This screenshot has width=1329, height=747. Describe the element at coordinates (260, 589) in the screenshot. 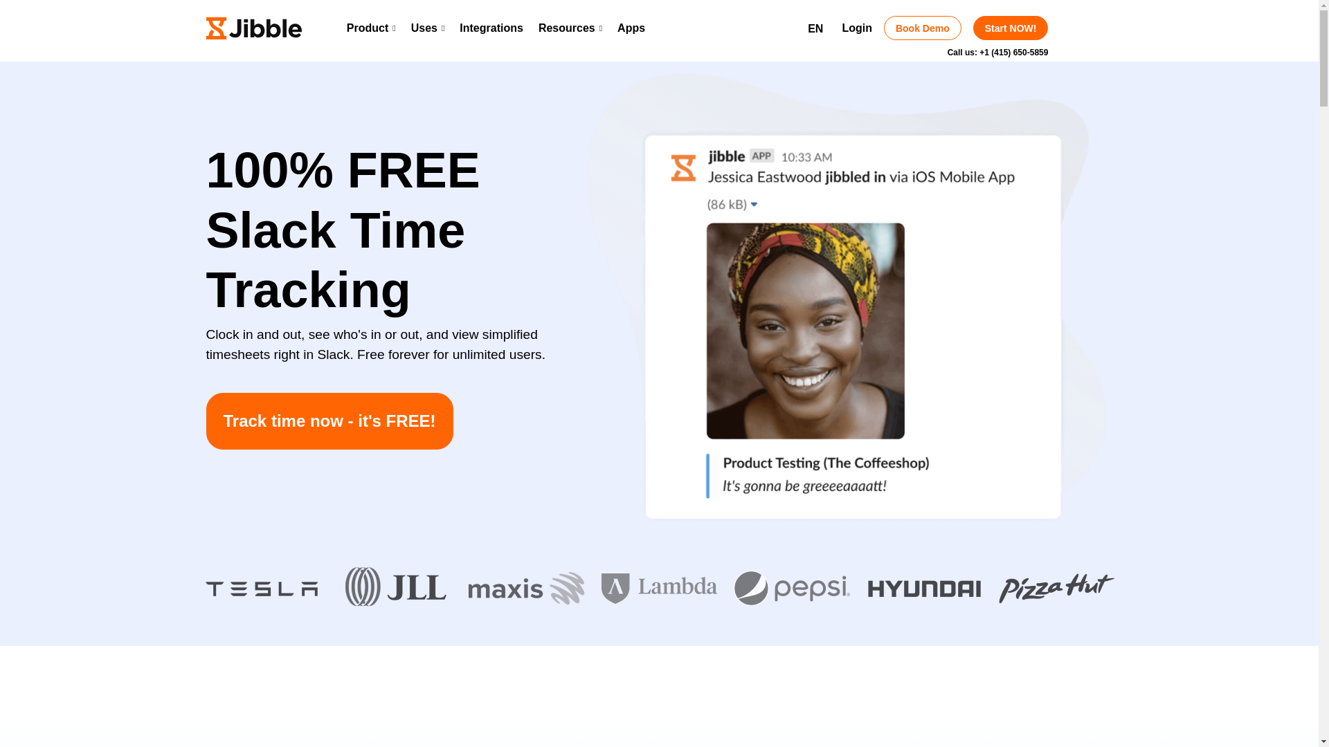

I see `tesla-logo` at that location.